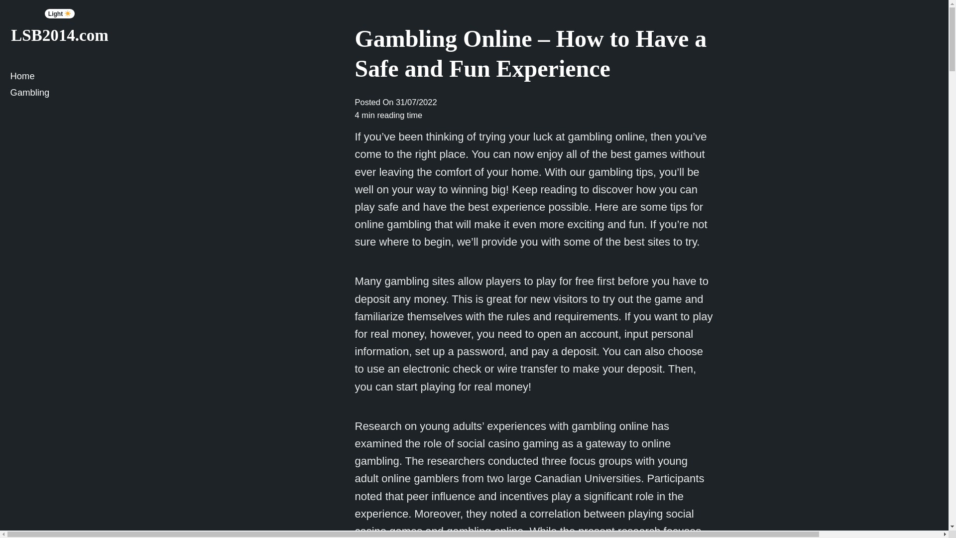 This screenshot has width=956, height=538. Describe the element at coordinates (60, 92) in the screenshot. I see `Gambling` at that location.